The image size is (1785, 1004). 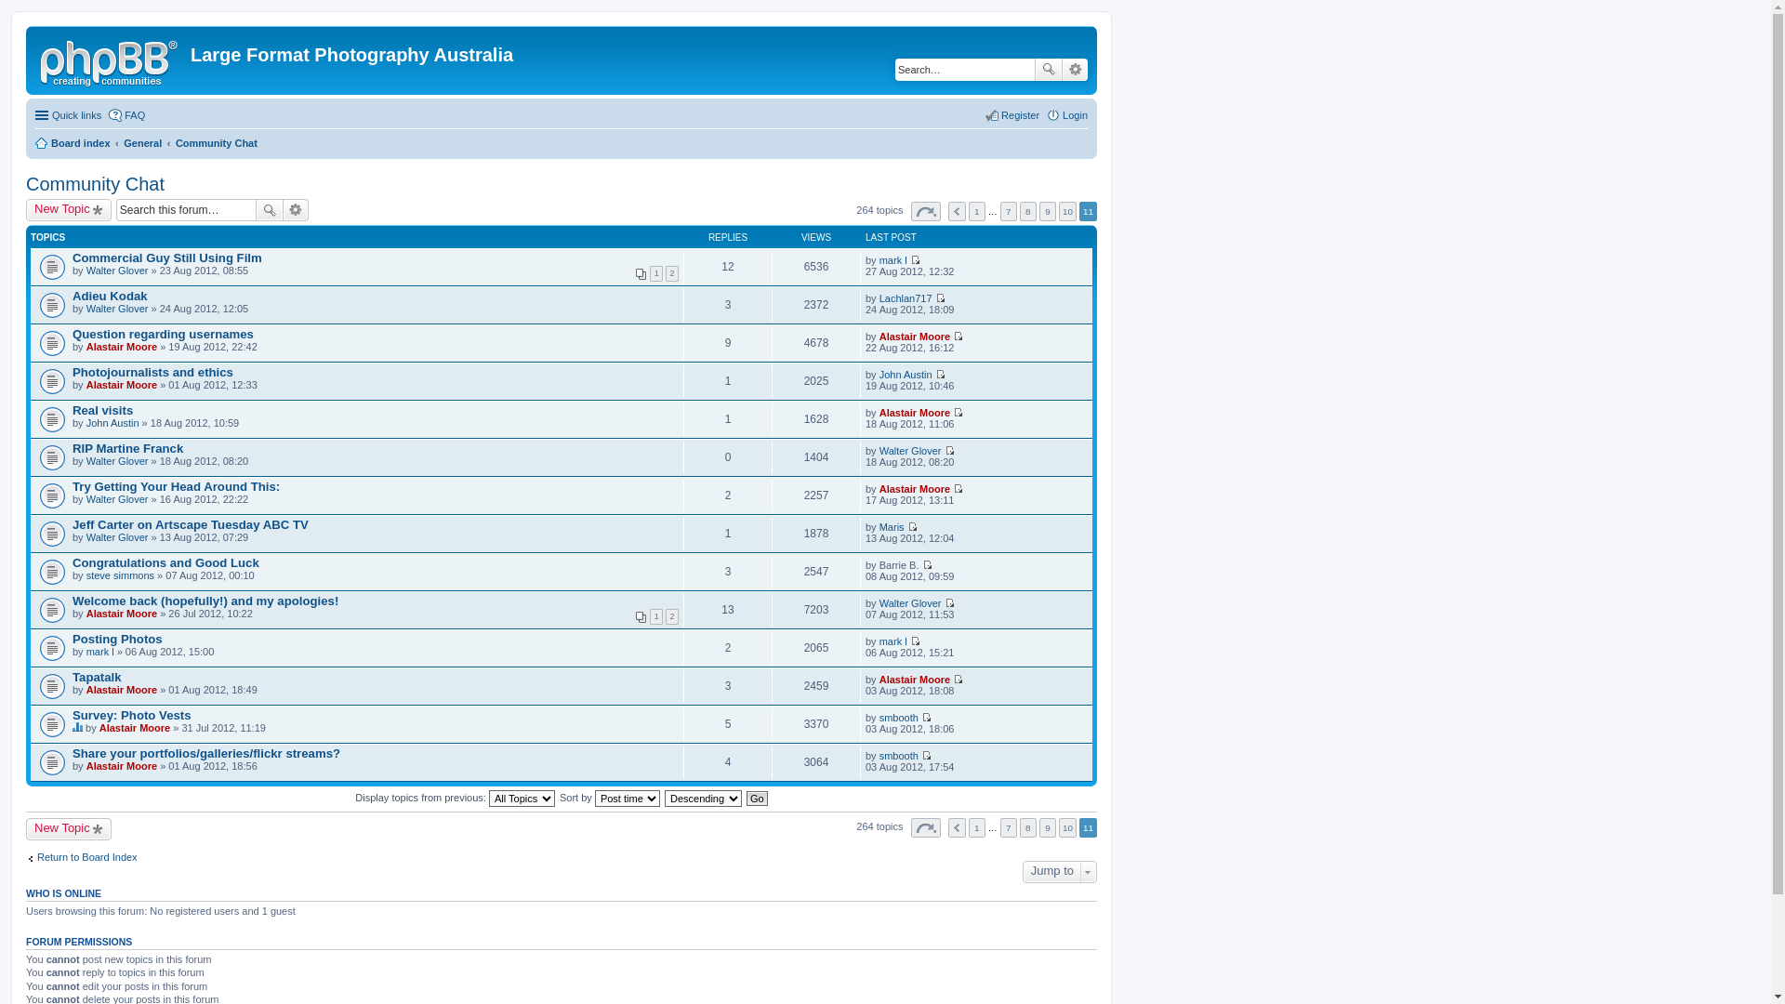 What do you see at coordinates (913, 527) in the screenshot?
I see `View the latest post` at bounding box center [913, 527].